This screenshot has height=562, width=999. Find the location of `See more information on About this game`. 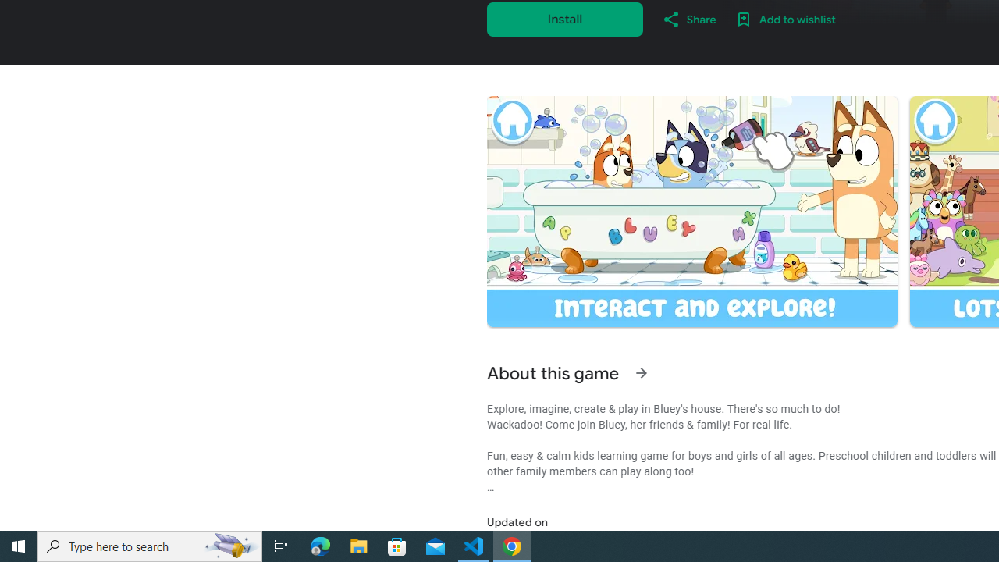

See more information on About this game is located at coordinates (642, 373).